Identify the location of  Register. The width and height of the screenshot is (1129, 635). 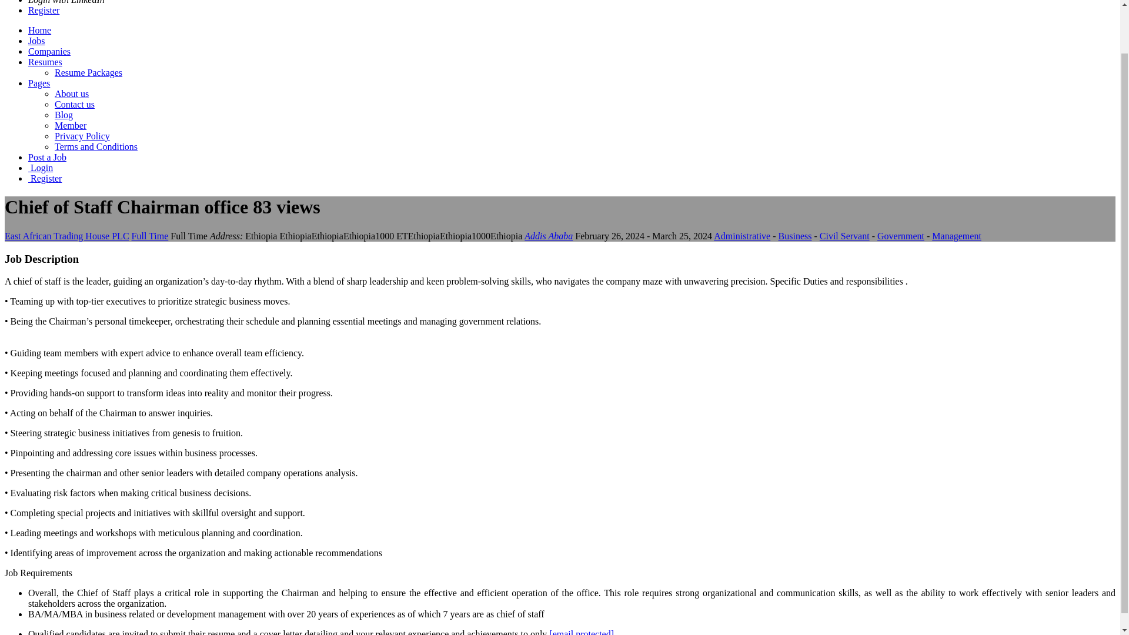
(45, 178).